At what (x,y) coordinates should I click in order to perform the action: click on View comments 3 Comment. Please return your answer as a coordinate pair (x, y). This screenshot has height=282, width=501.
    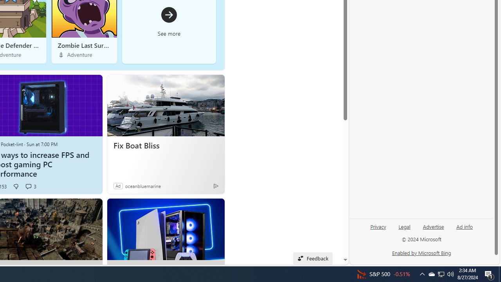
    Looking at the image, I should click on (31, 186).